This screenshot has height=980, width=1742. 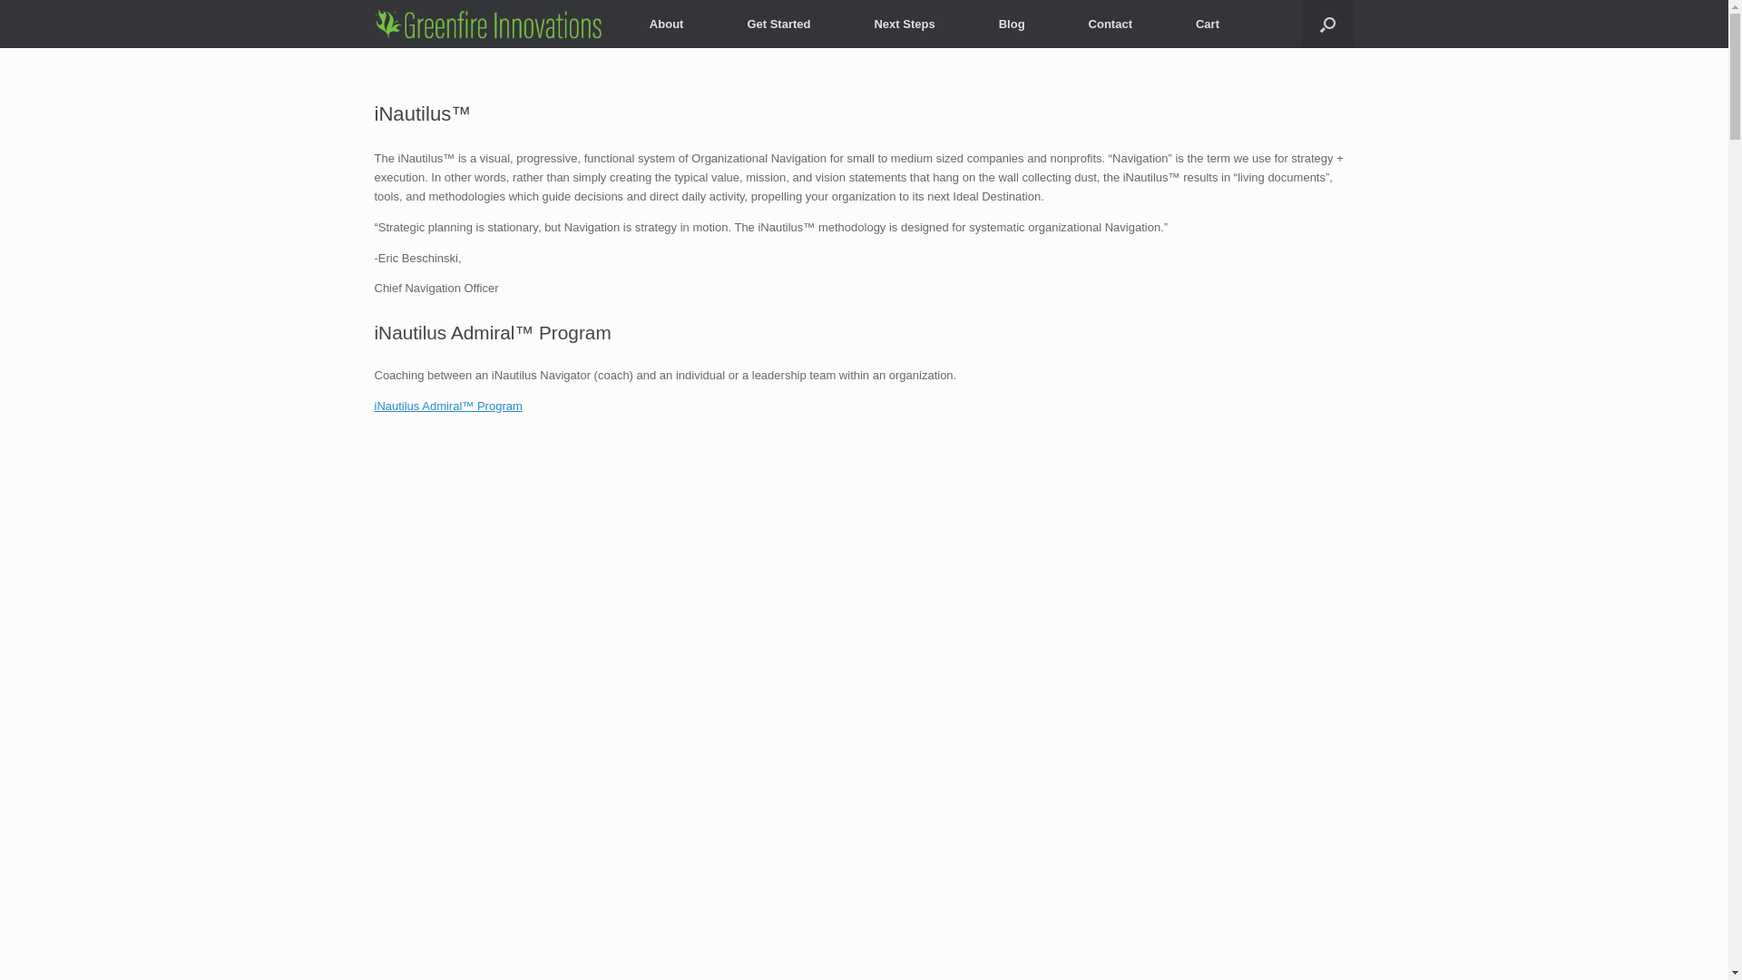 What do you see at coordinates (1207, 24) in the screenshot?
I see `Cart` at bounding box center [1207, 24].